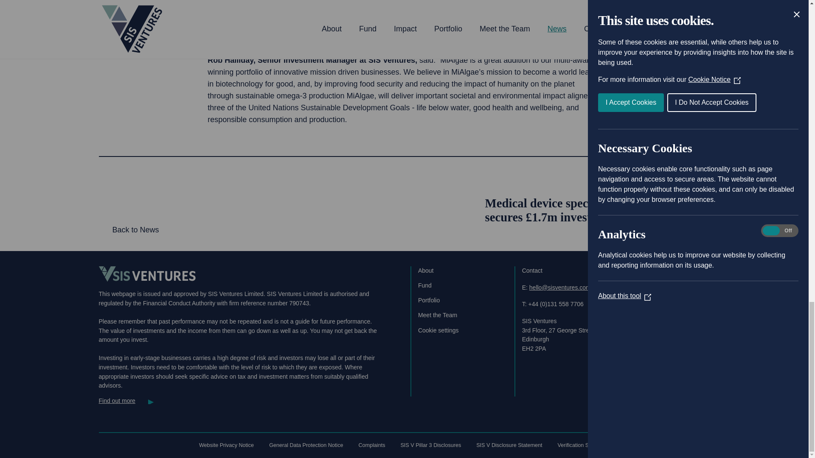 This screenshot has height=458, width=815. I want to click on Verification Statement, so click(584, 445).